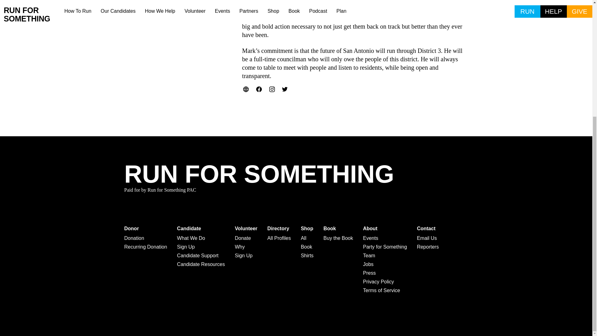 Image resolution: width=597 pixels, height=336 pixels. Describe the element at coordinates (338, 228) in the screenshot. I see `Book` at that location.